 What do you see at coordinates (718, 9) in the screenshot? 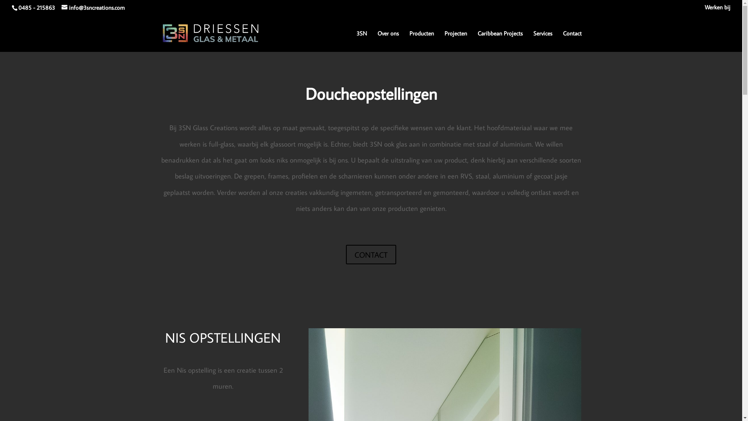
I see `Werken bij` at bounding box center [718, 9].